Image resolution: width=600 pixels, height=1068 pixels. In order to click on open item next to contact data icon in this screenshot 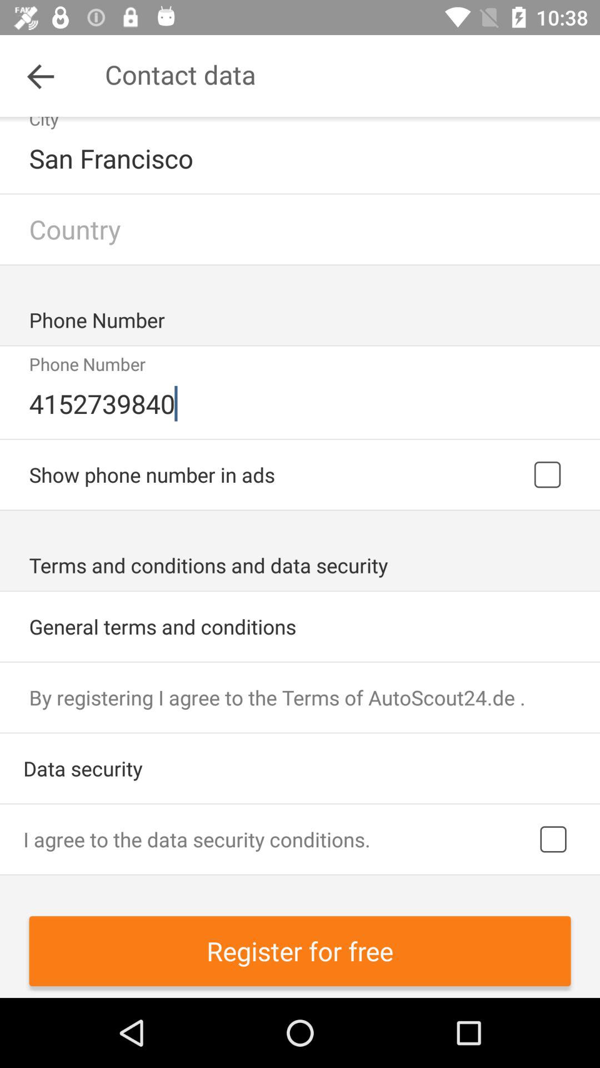, I will do `click(41, 76)`.